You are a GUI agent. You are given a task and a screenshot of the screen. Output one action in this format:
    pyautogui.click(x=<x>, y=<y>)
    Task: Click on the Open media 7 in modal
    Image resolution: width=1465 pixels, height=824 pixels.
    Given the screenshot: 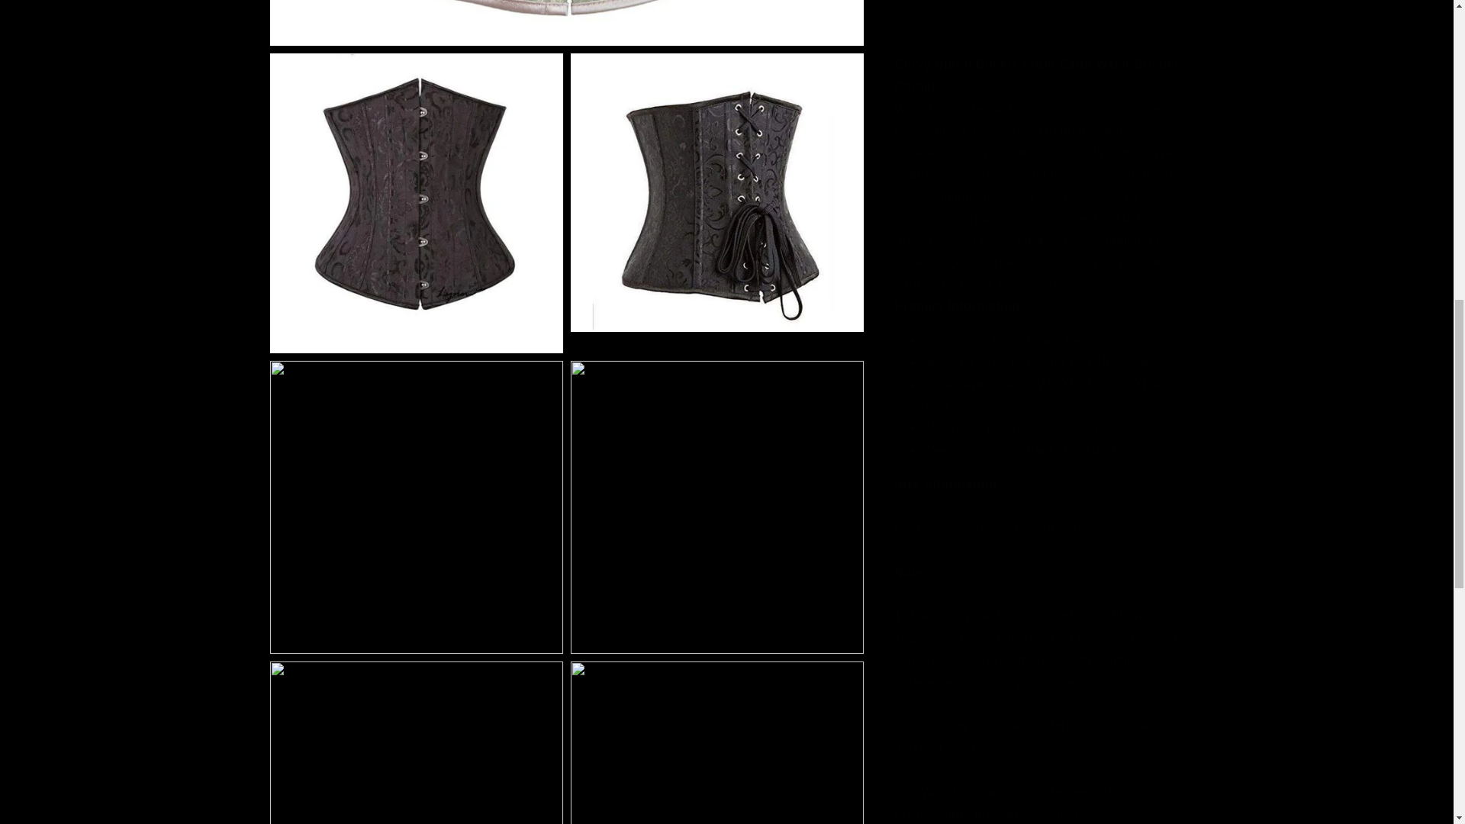 What is the action you would take?
    pyautogui.click(x=415, y=381)
    